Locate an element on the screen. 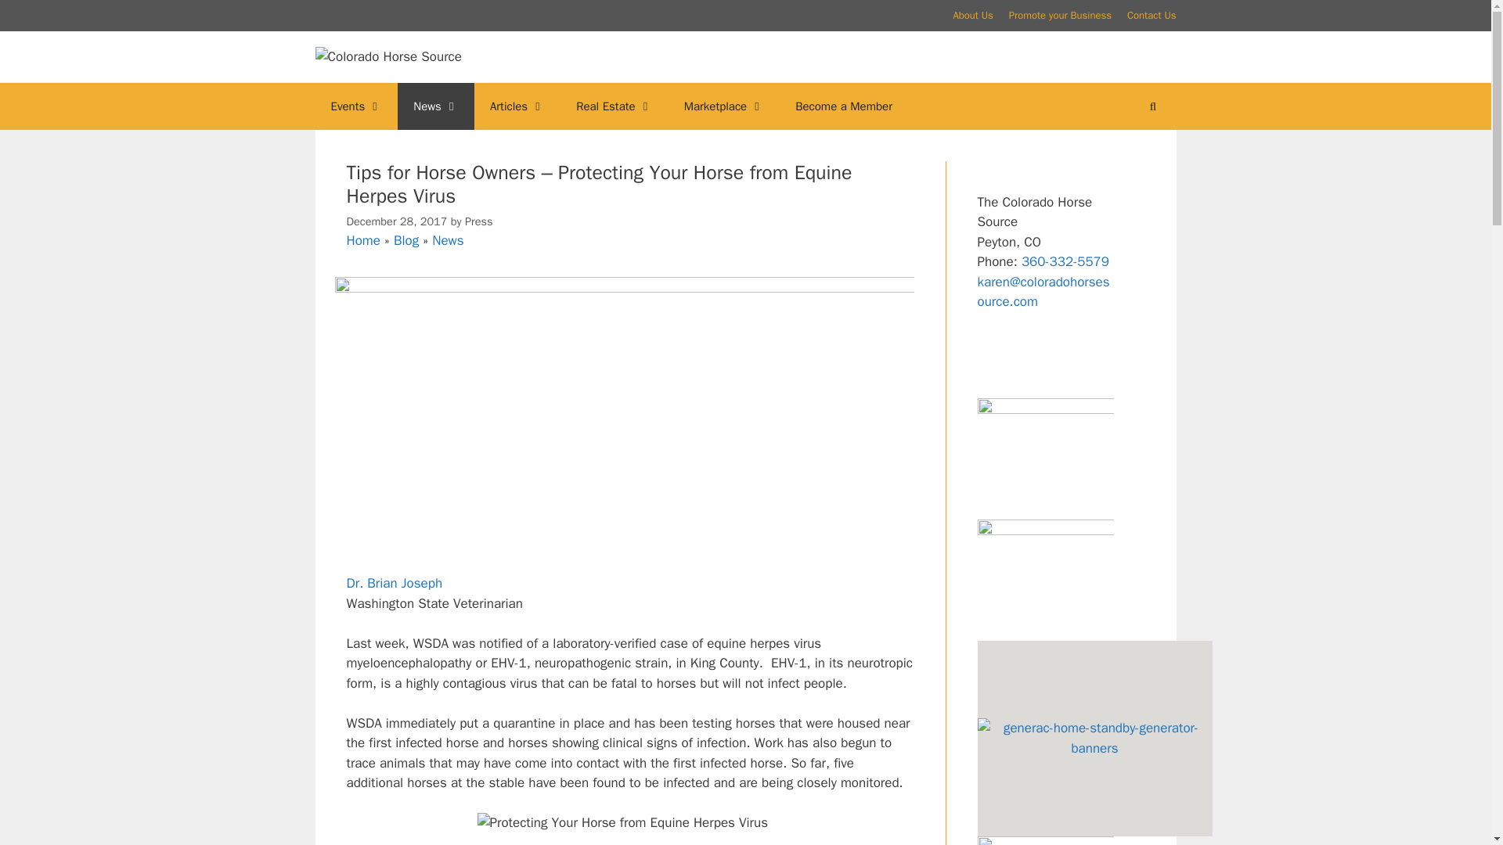  News is located at coordinates (448, 240).